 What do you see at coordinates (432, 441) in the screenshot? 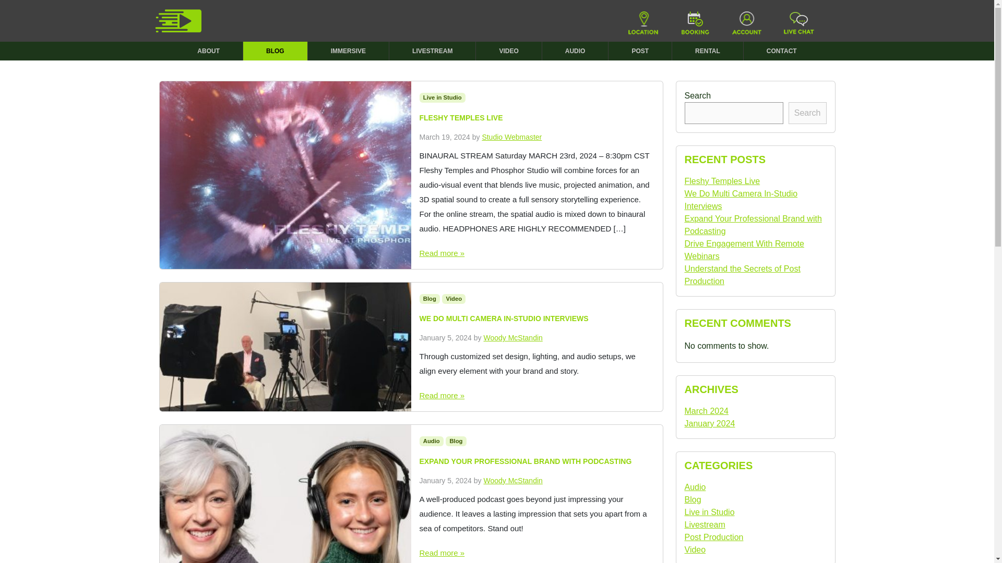
I see `Audio` at bounding box center [432, 441].